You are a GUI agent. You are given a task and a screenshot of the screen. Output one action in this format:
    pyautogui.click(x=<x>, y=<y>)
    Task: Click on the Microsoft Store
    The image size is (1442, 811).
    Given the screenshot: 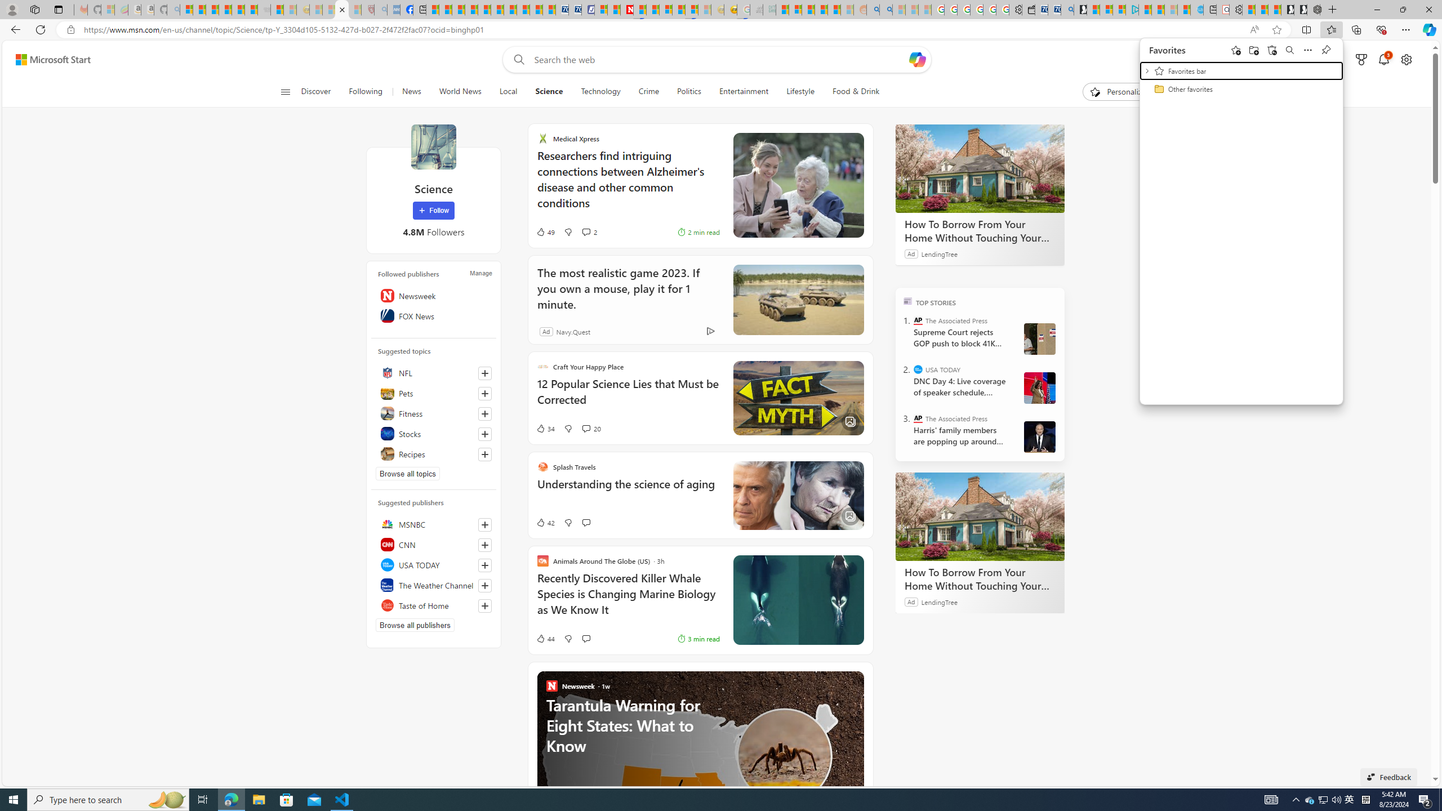 What is the action you would take?
    pyautogui.click(x=287, y=800)
    